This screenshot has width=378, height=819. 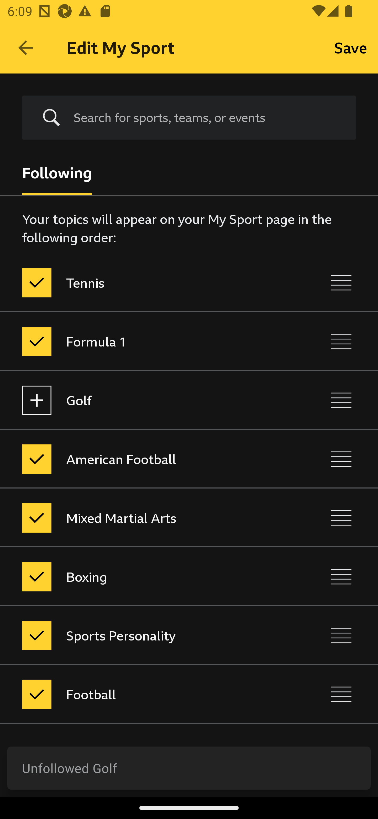 What do you see at coordinates (189, 118) in the screenshot?
I see `Search for sports, teams, or events` at bounding box center [189, 118].